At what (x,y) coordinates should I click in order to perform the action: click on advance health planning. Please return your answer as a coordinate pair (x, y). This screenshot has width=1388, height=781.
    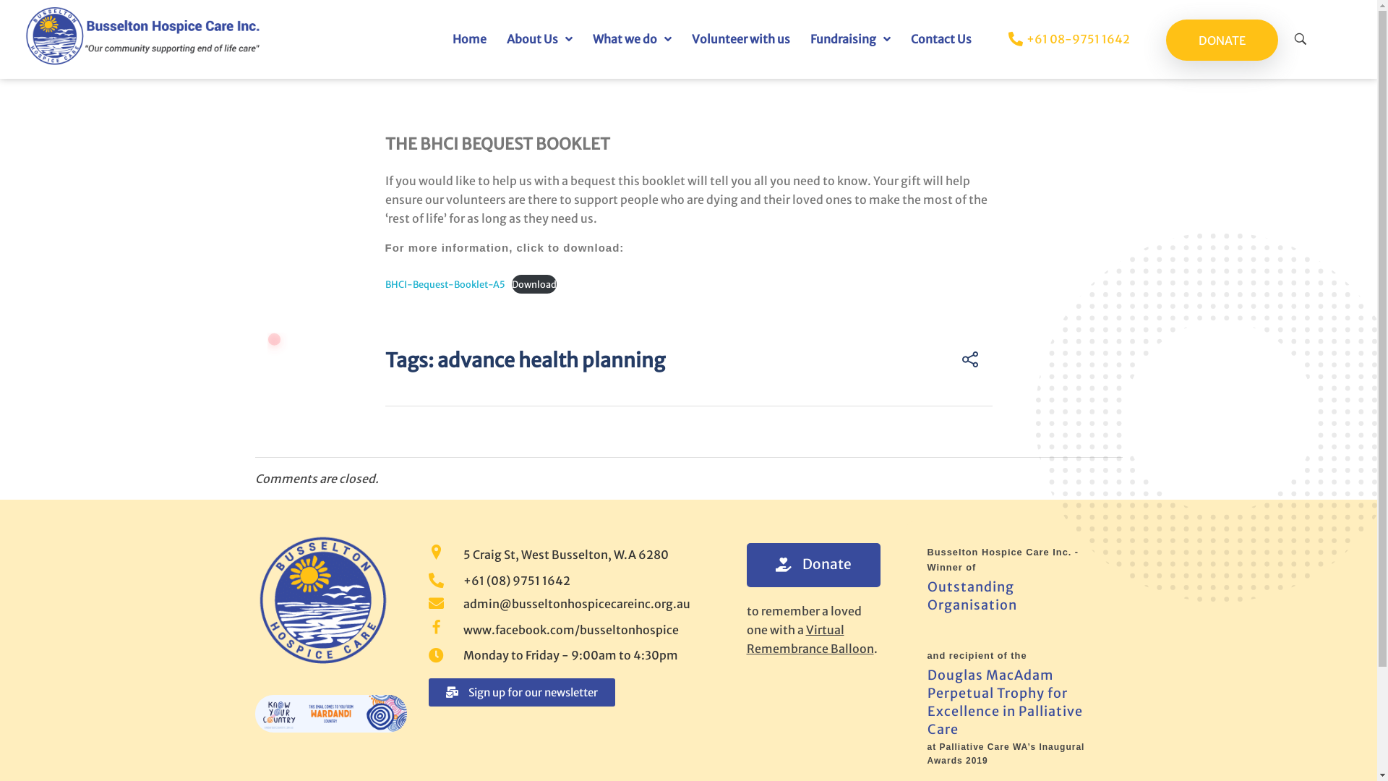
    Looking at the image, I should click on (551, 360).